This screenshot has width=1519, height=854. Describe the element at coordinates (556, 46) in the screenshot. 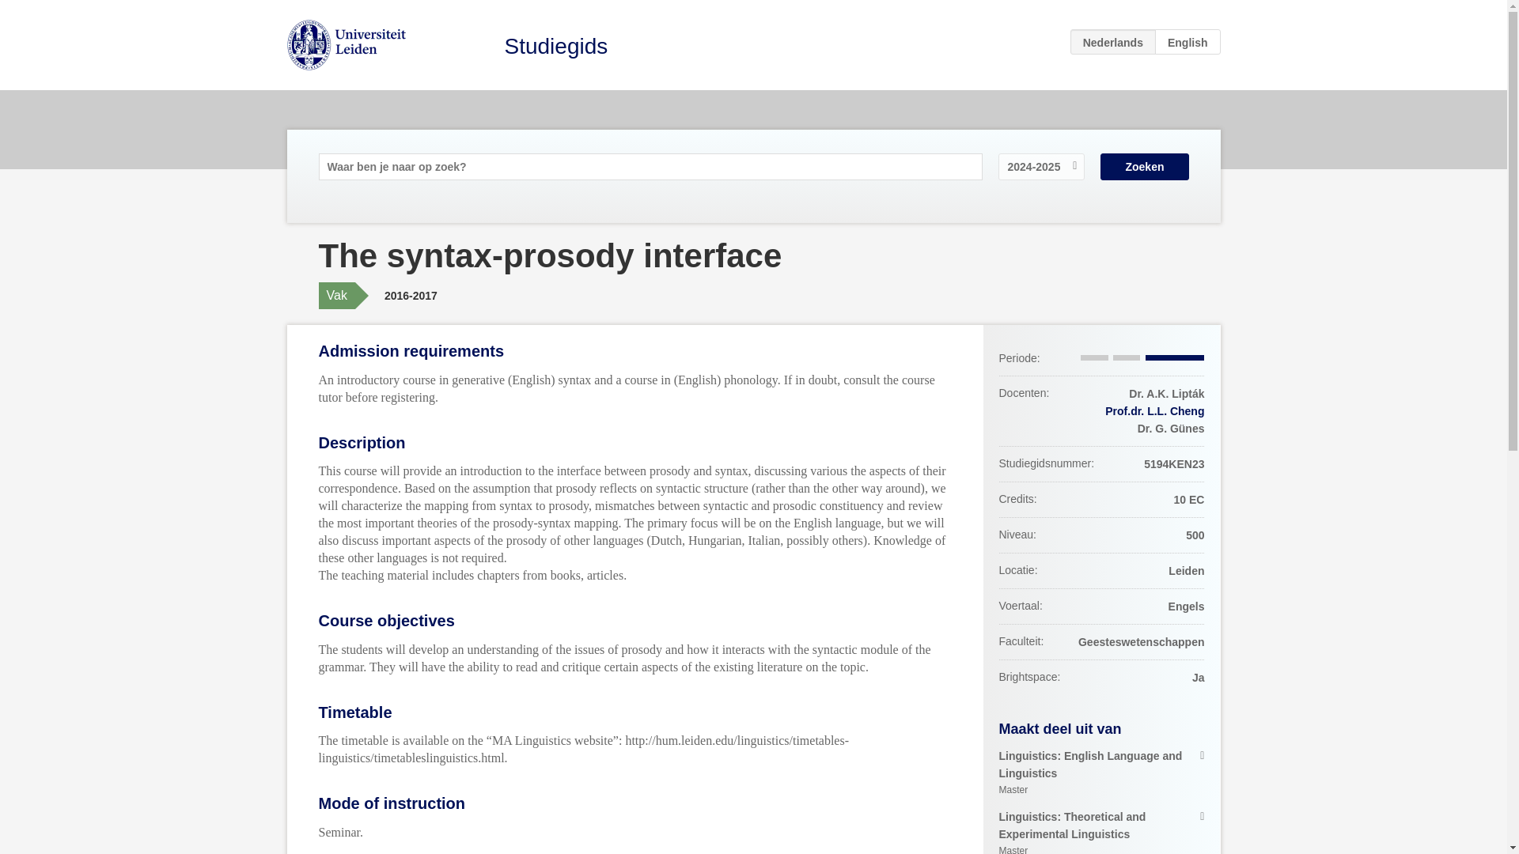

I see `Zoeken` at that location.